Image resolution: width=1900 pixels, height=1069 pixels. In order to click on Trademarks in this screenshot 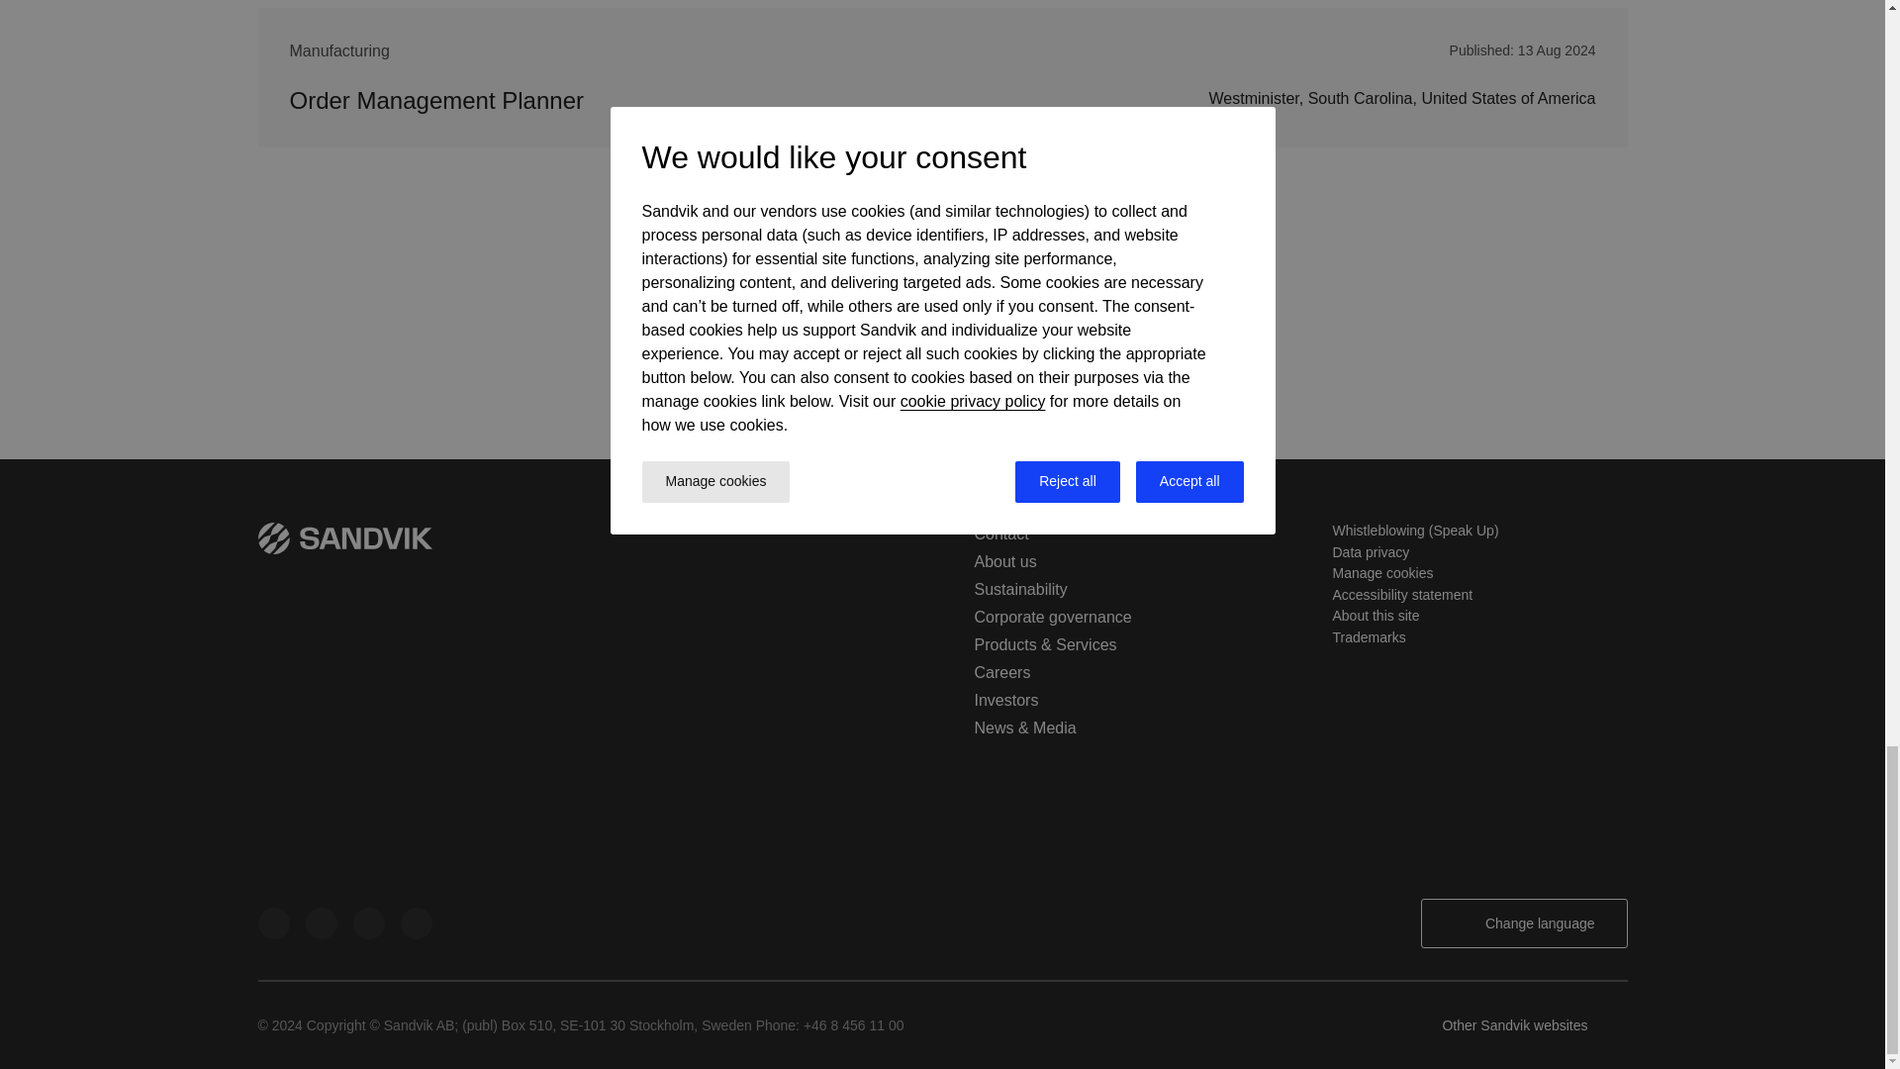, I will do `click(1368, 637)`.